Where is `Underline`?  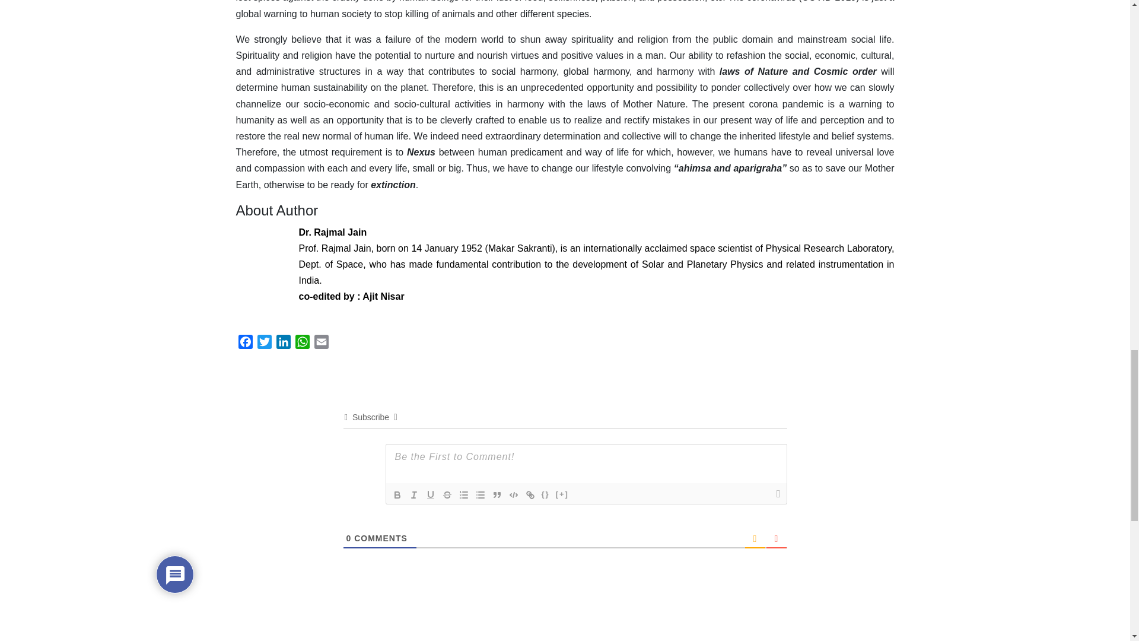
Underline is located at coordinates (431, 494).